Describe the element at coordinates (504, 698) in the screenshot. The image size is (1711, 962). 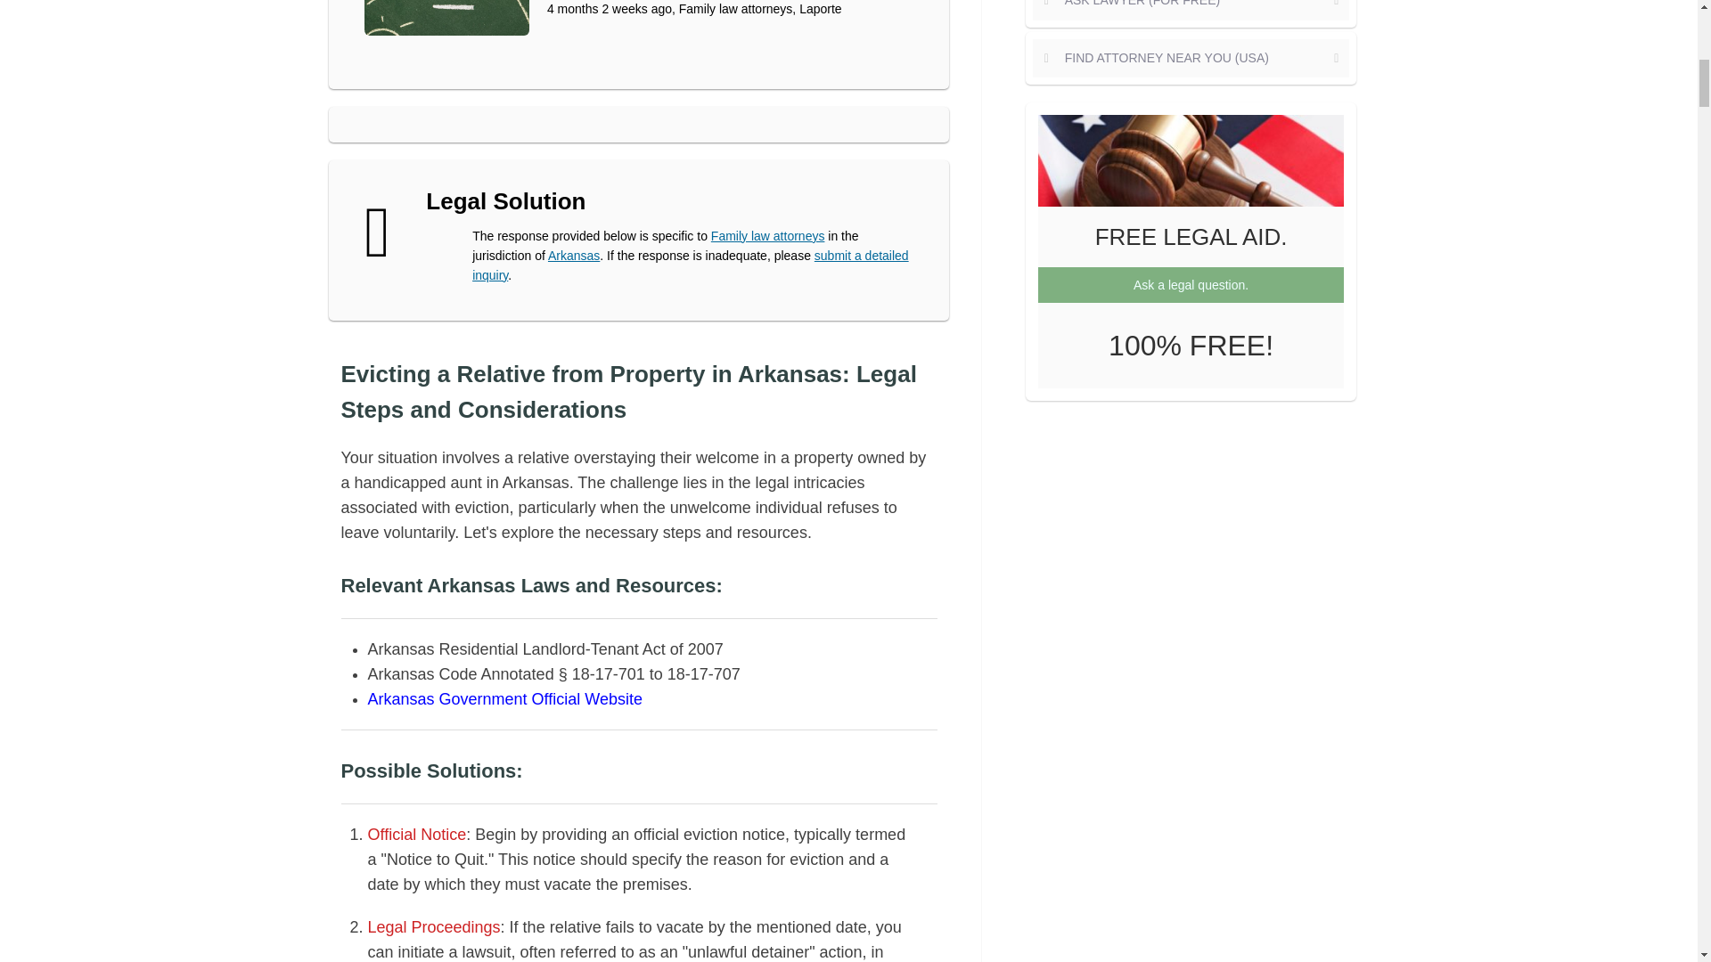
I see `Arkansas Government Official Website` at that location.